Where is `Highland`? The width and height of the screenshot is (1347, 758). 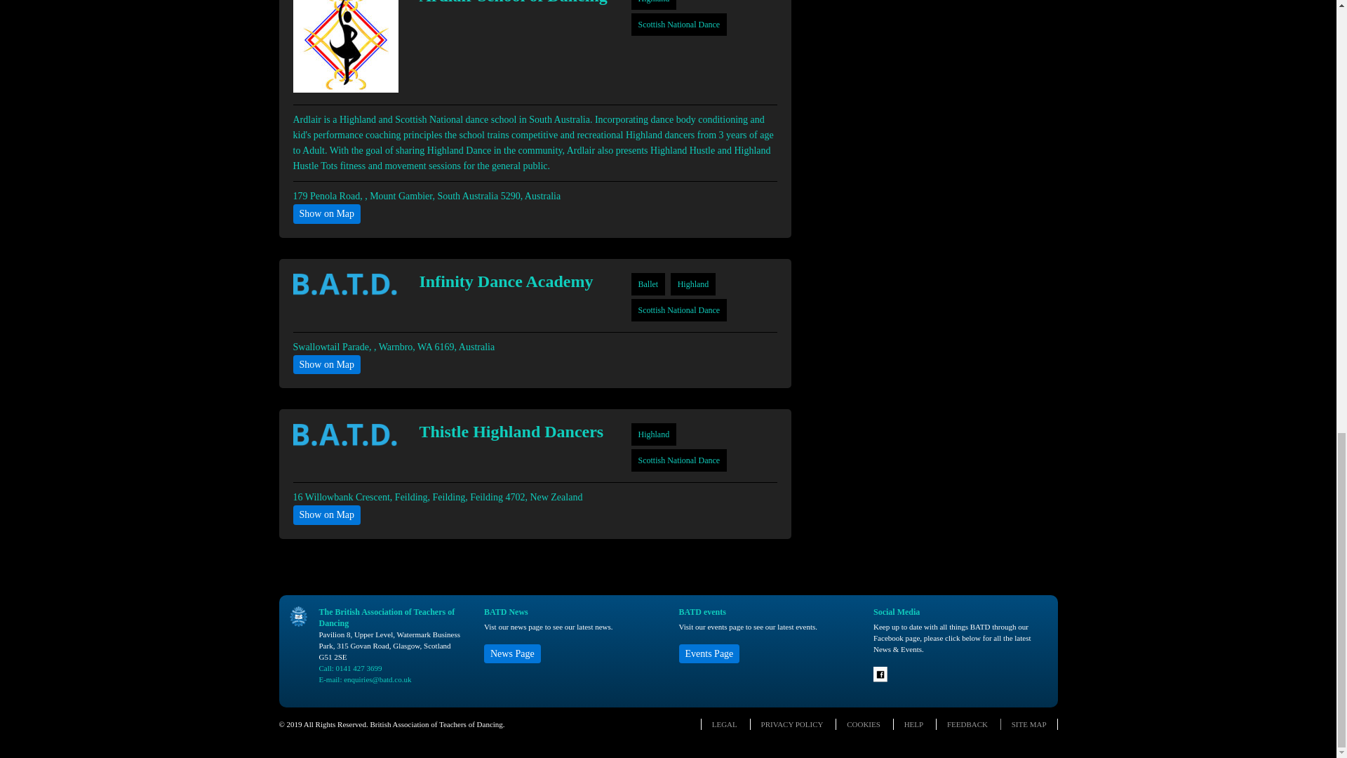
Highland is located at coordinates (654, 1).